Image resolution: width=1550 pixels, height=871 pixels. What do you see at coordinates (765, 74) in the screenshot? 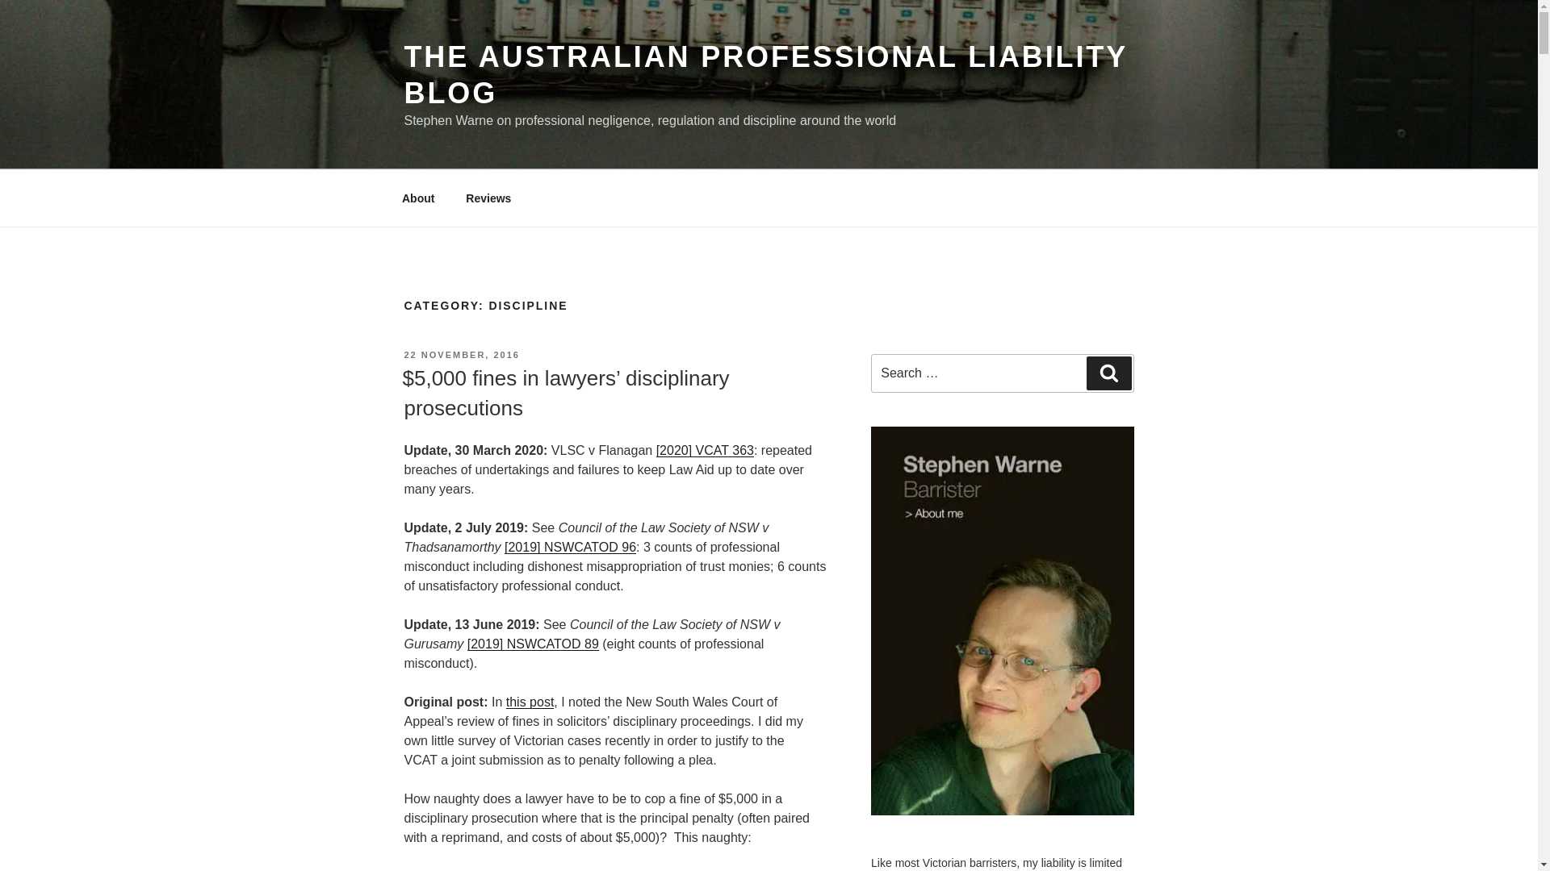
I see `THE AUSTRALIAN PROFESSIONAL LIABILITY BLOG` at bounding box center [765, 74].